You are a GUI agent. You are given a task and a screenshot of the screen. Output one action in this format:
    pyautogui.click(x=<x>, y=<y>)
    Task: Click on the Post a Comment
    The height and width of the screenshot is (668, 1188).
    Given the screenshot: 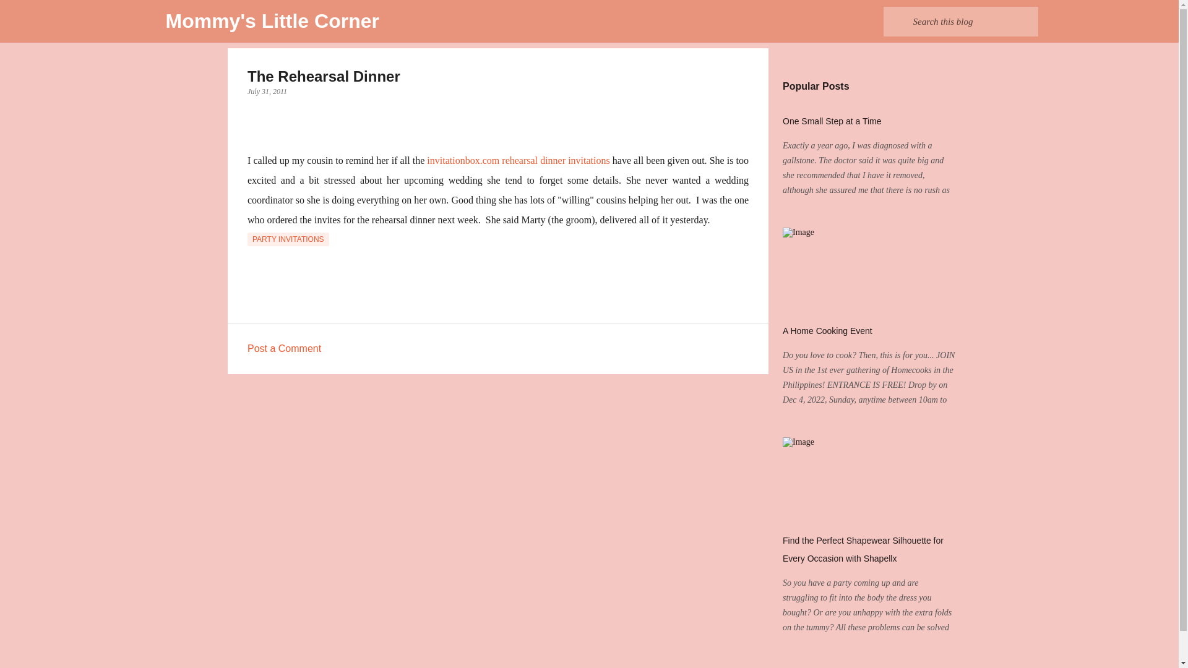 What is the action you would take?
    pyautogui.click(x=283, y=349)
    